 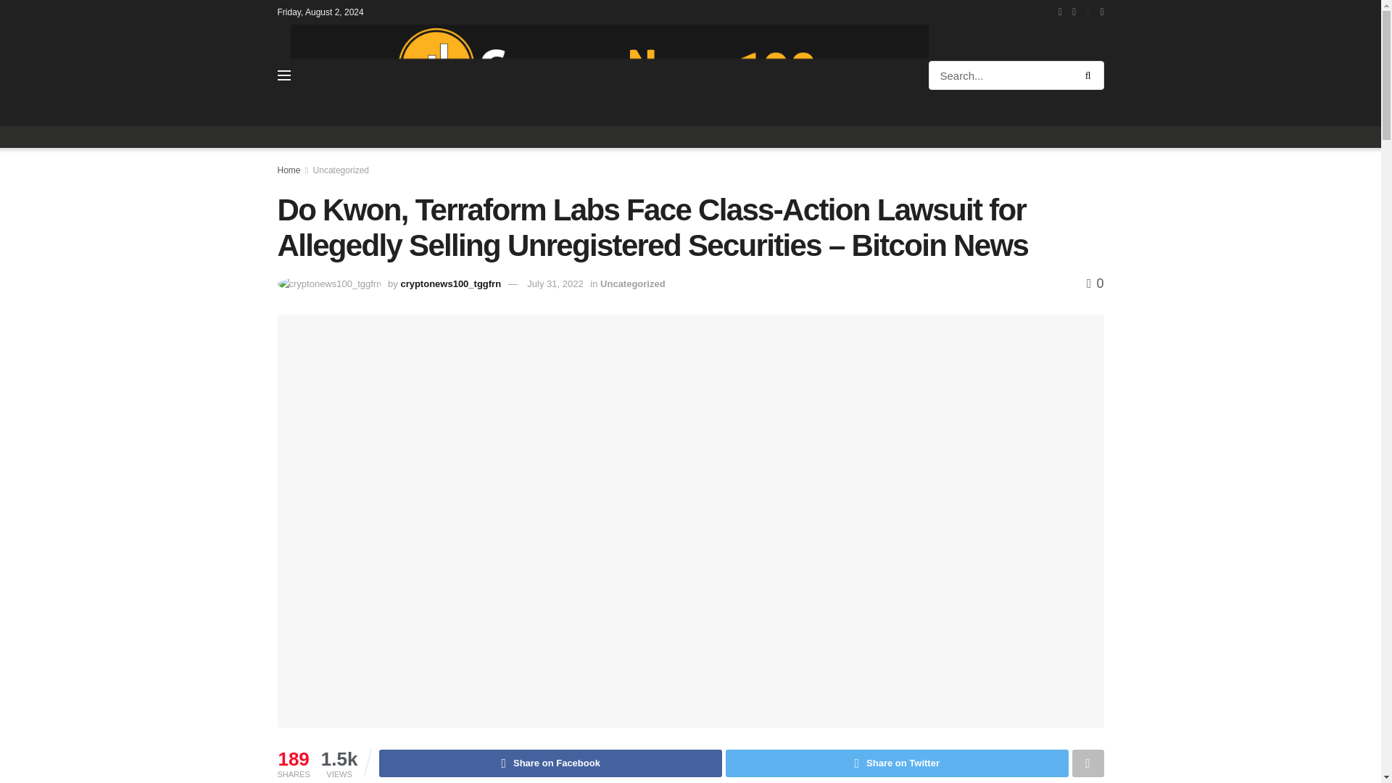 I want to click on July 31, 2022, so click(x=555, y=283).